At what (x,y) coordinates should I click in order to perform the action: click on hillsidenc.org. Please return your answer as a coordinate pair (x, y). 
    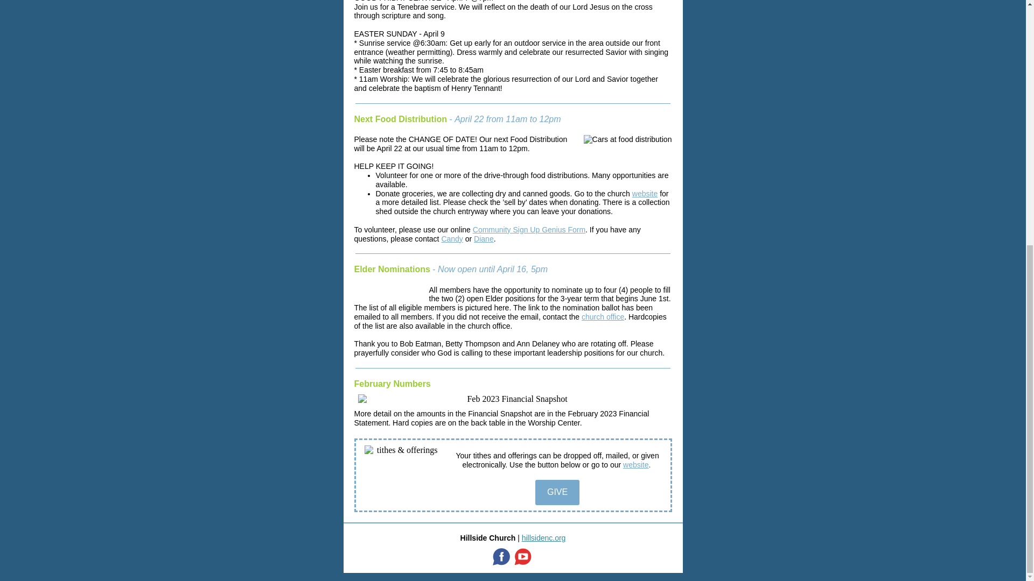
    Looking at the image, I should click on (544, 538).